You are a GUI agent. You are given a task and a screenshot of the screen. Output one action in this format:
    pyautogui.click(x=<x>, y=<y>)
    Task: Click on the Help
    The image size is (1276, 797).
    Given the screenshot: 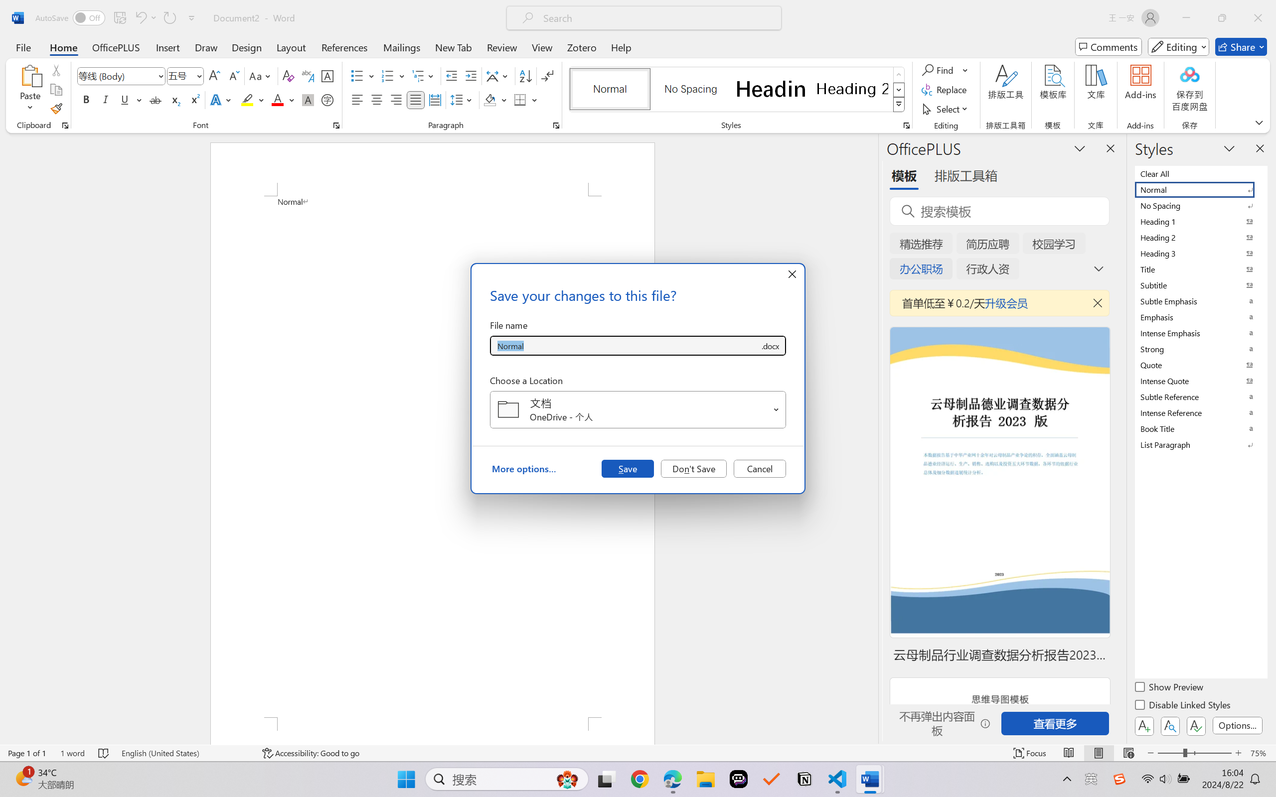 What is the action you would take?
    pyautogui.click(x=621, y=47)
    